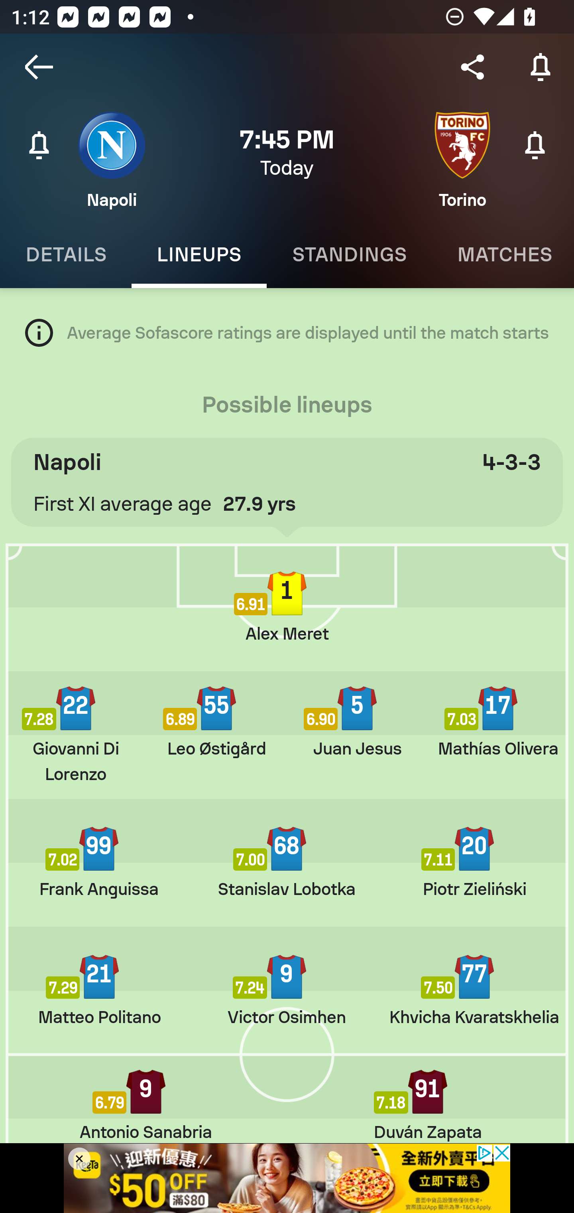  I want to click on Frank Anguissa, so click(99, 862).